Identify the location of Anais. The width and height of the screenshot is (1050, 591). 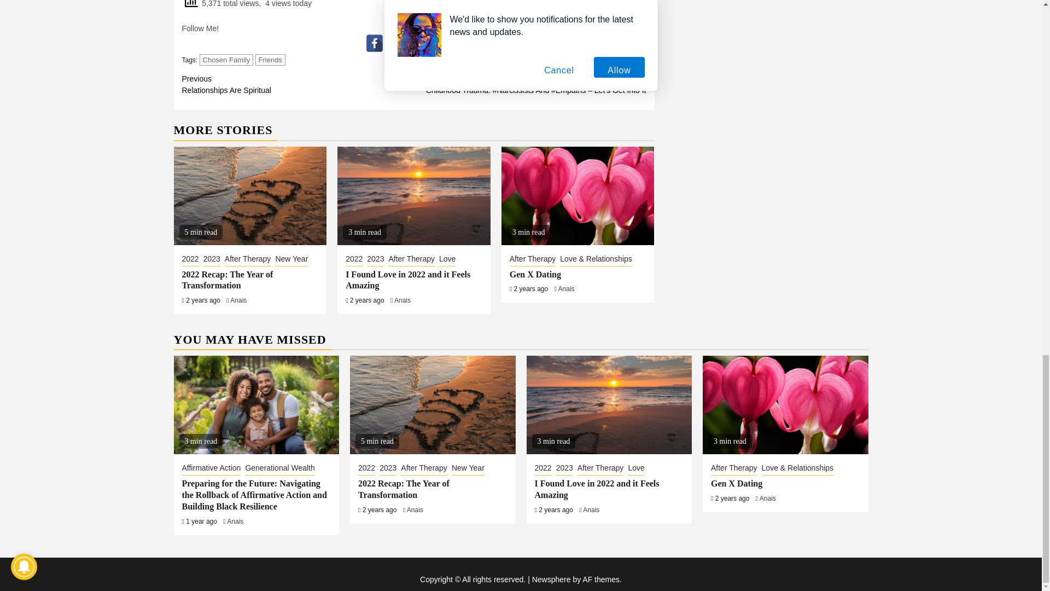
(394, 43).